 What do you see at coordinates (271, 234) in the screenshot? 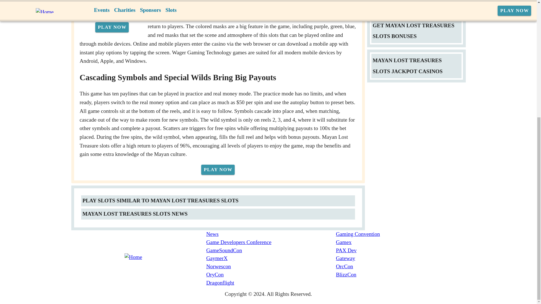
I see `News` at bounding box center [271, 234].